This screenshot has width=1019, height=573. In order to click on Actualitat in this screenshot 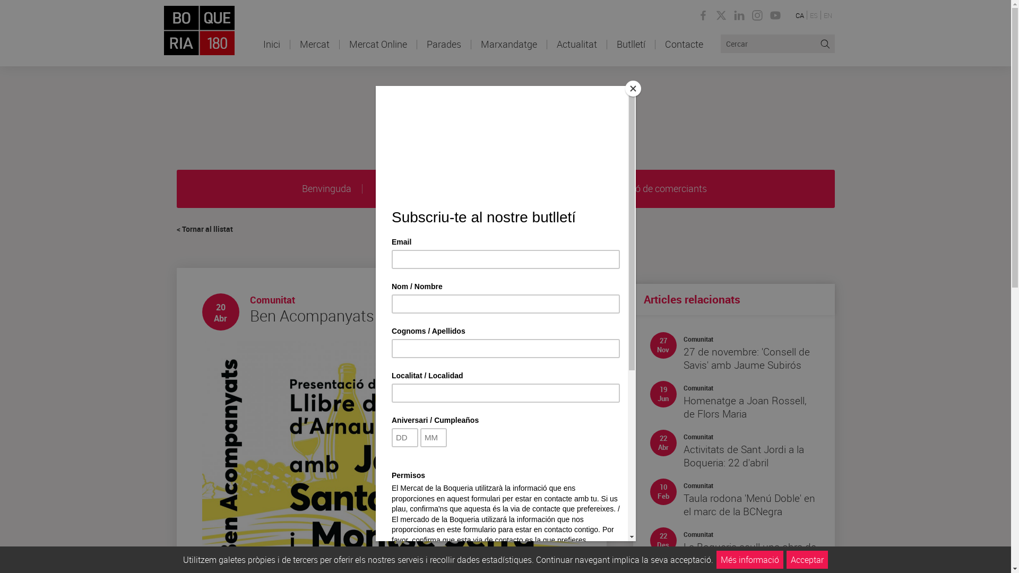, I will do `click(576, 53)`.